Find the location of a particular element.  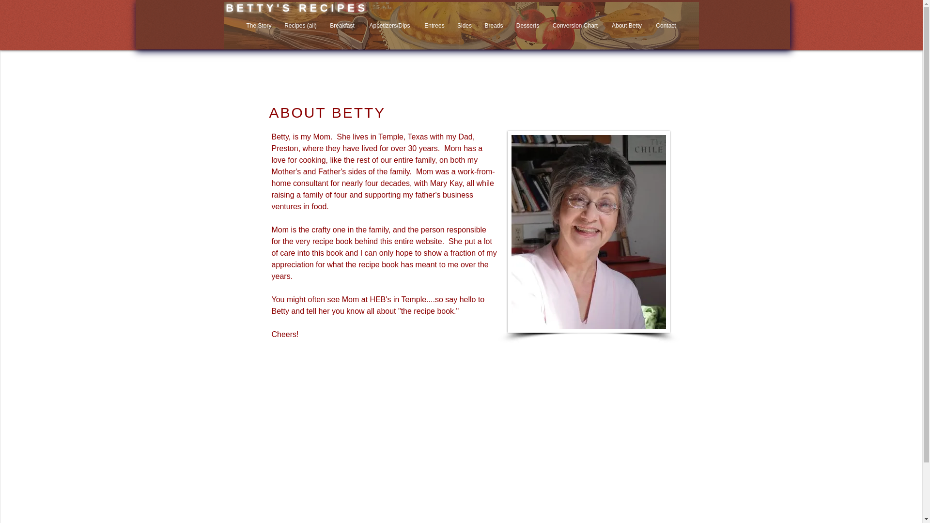

Breads is located at coordinates (494, 26).